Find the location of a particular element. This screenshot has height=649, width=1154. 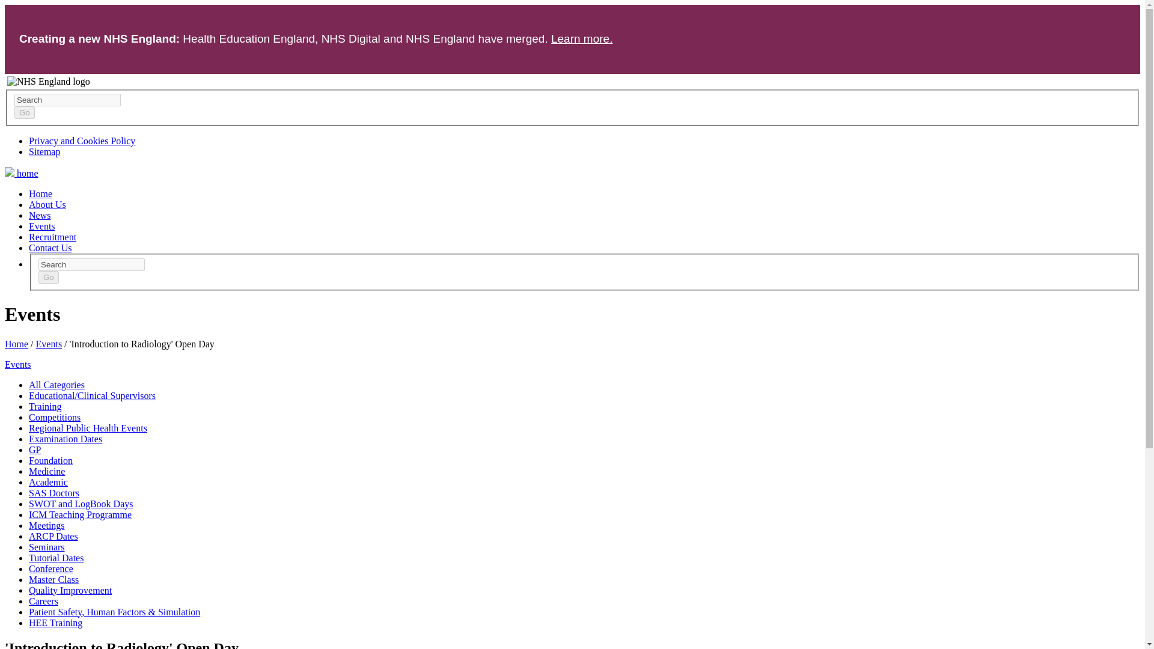

Meetings is located at coordinates (47, 525).